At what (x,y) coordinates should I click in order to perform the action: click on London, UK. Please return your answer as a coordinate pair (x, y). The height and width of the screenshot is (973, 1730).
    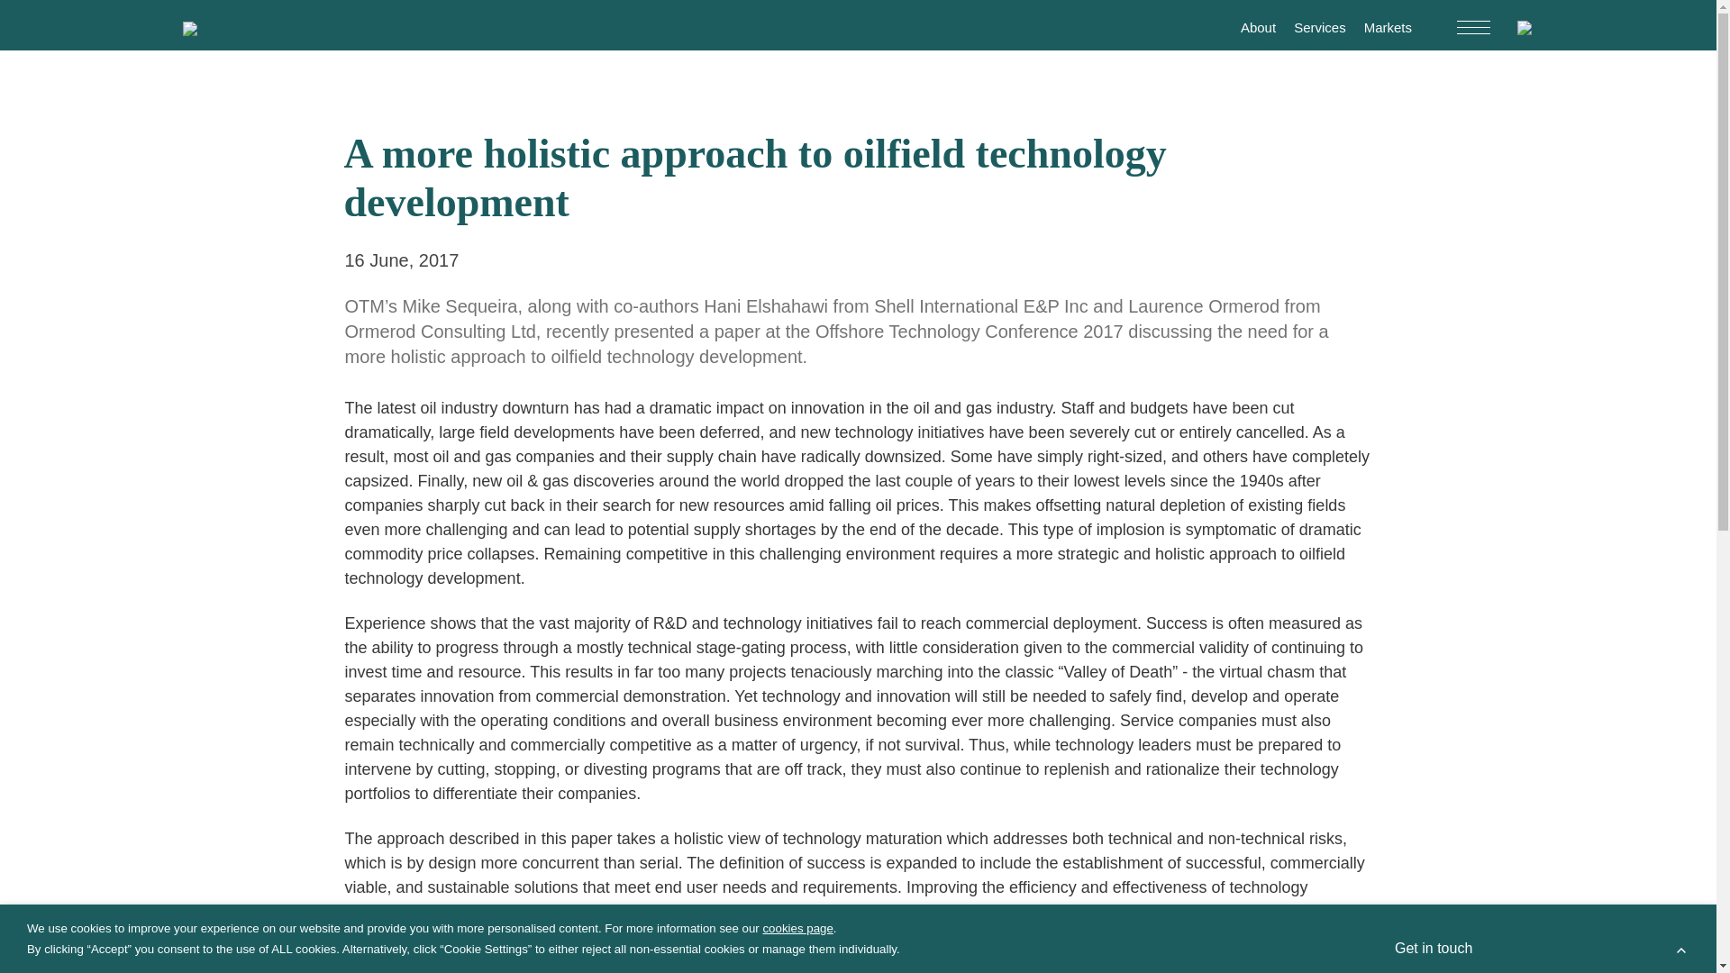
    Looking at the image, I should click on (1333, 753).